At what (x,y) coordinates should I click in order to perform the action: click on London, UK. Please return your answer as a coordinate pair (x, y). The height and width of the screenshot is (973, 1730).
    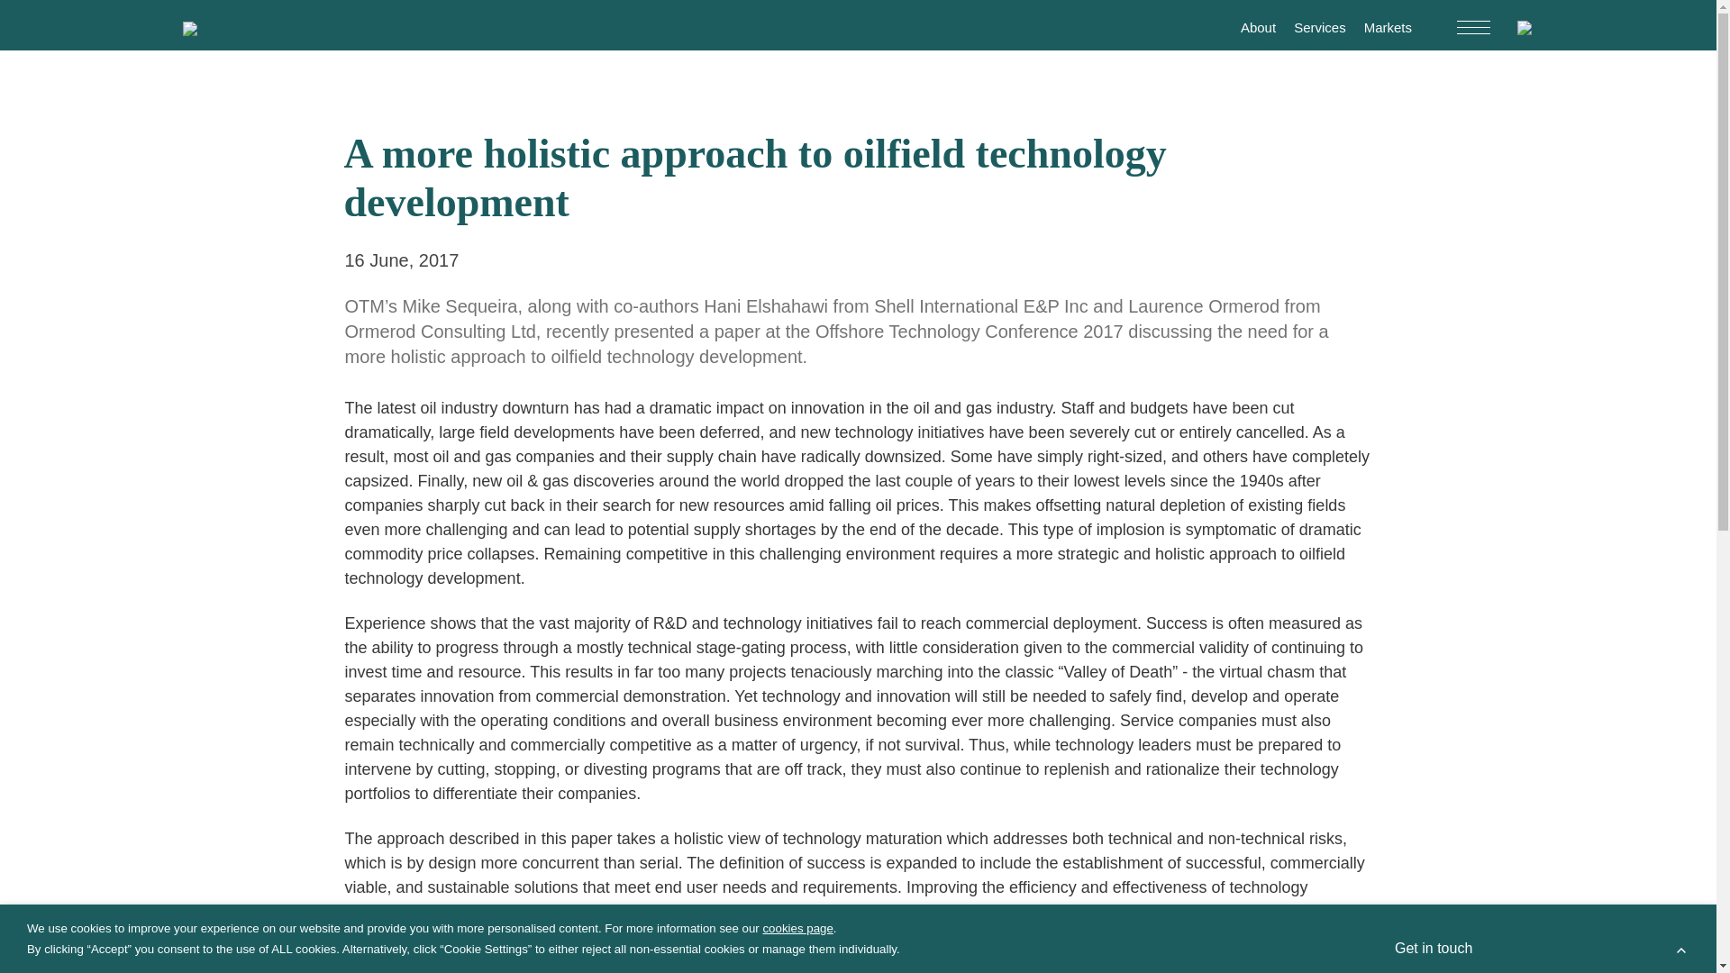
    Looking at the image, I should click on (1333, 753).